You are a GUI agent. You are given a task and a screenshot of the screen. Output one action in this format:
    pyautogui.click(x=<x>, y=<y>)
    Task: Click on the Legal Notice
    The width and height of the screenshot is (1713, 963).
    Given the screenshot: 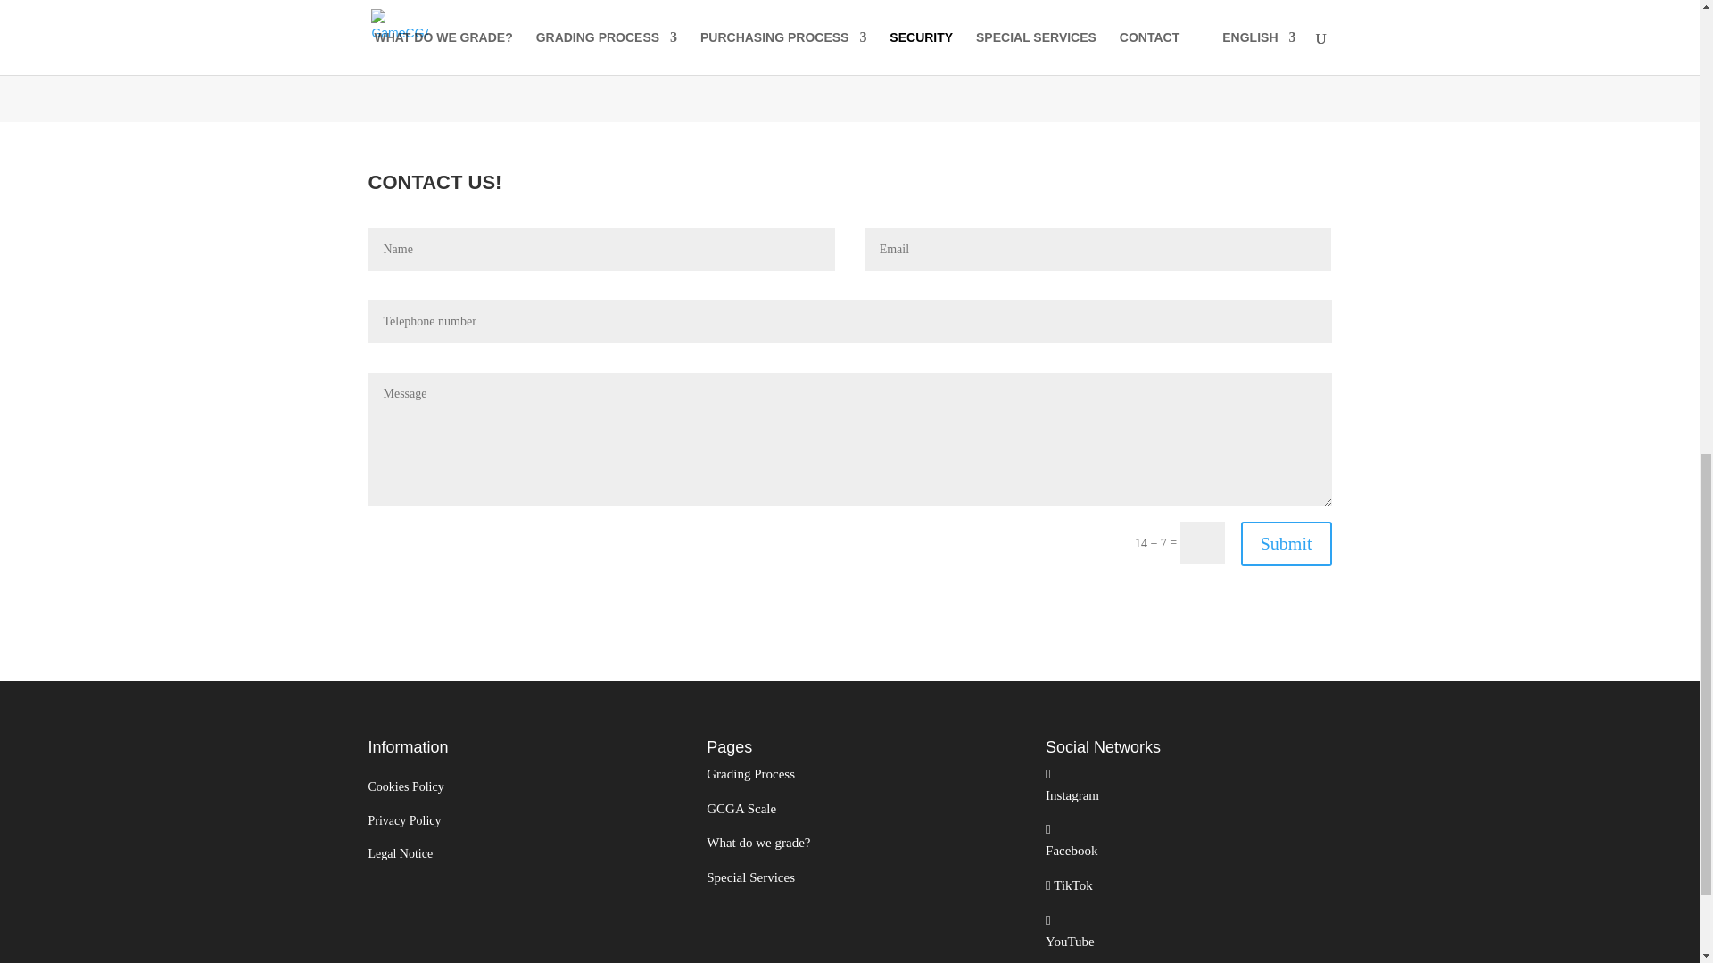 What is the action you would take?
    pyautogui.click(x=400, y=854)
    